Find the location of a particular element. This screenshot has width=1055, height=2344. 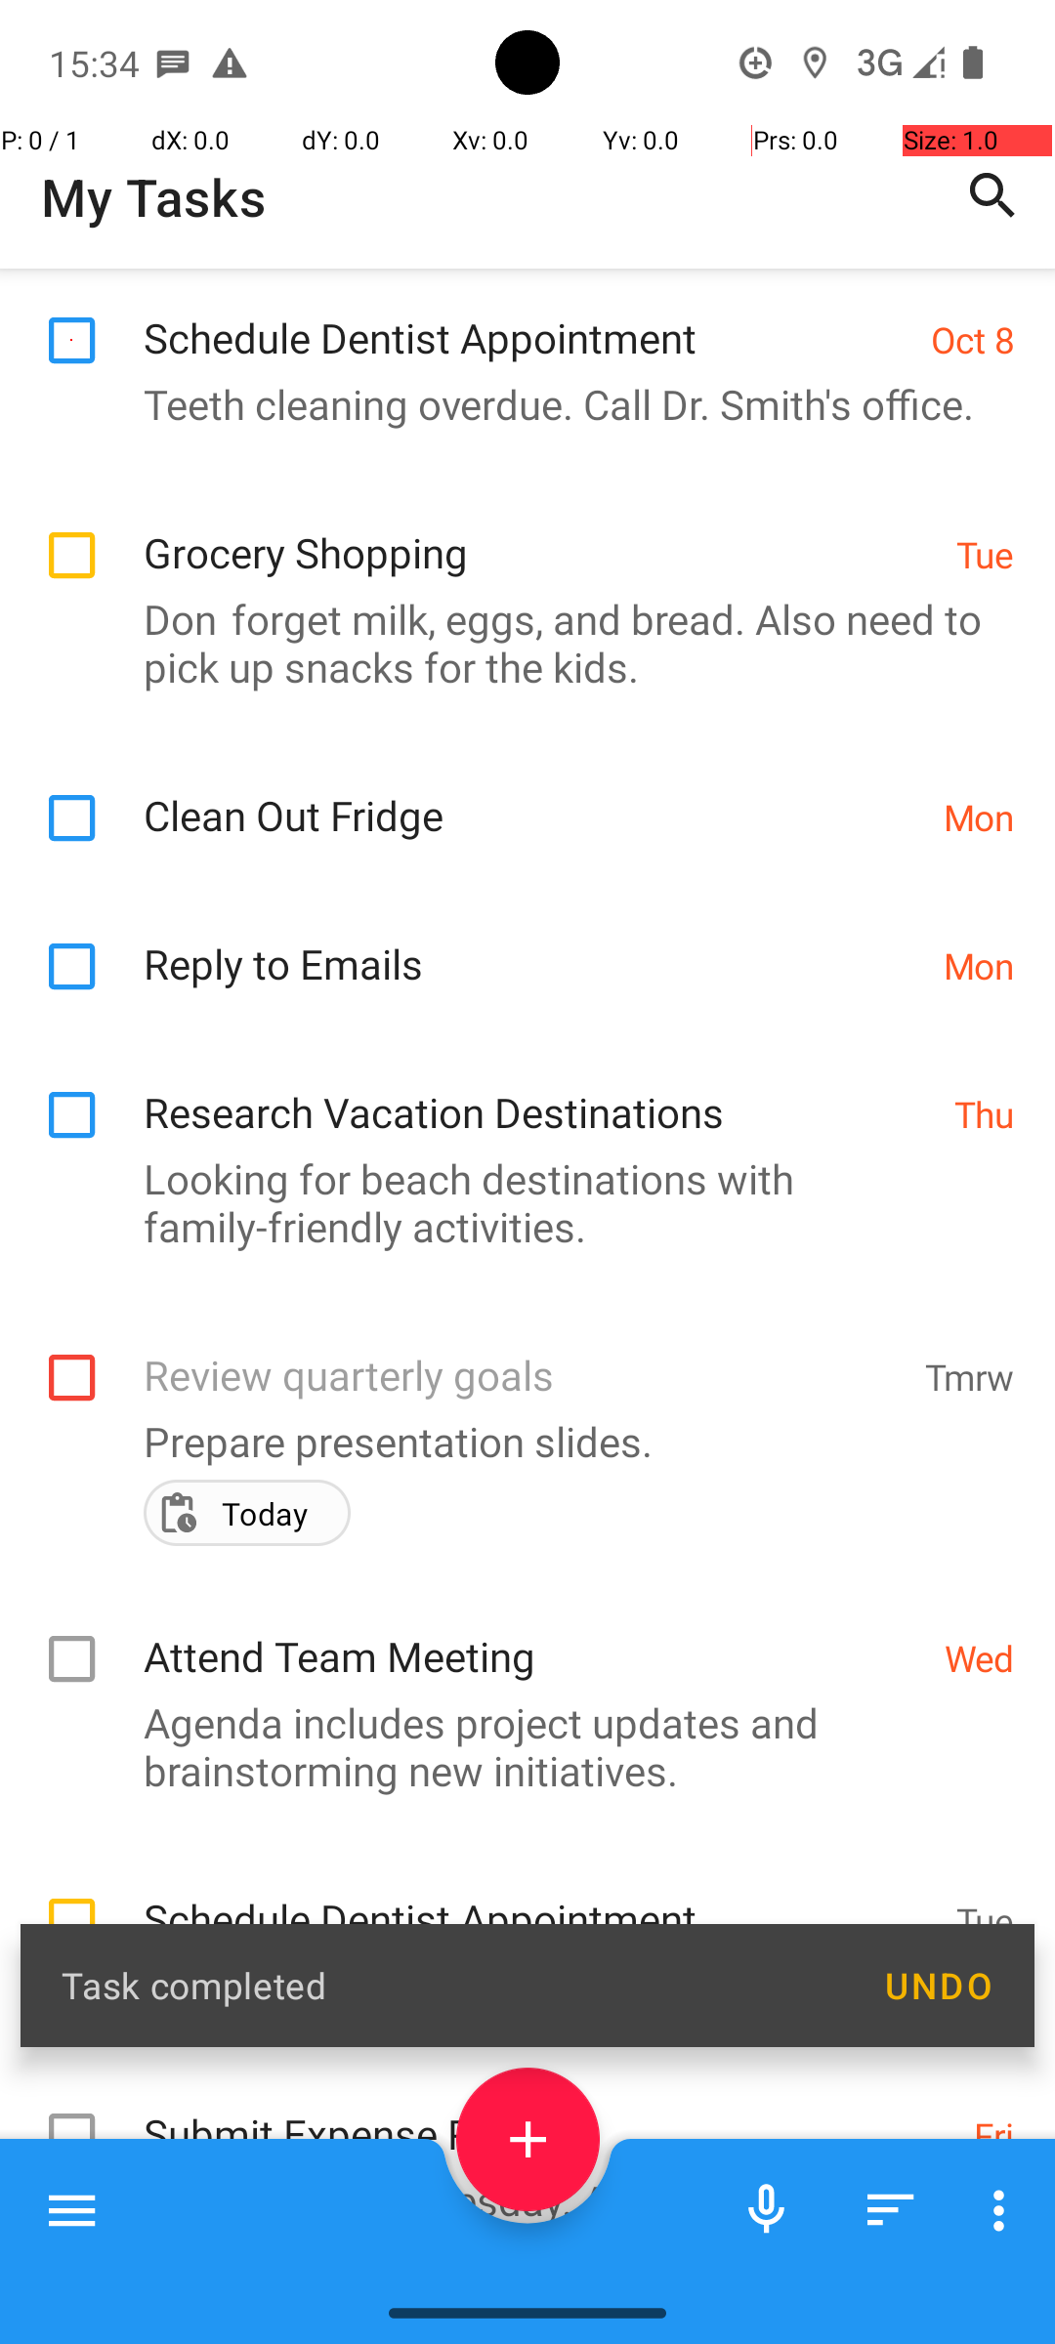

Teeth cleaning overdue. Call Dr. Smith's office. is located at coordinates (518, 656).